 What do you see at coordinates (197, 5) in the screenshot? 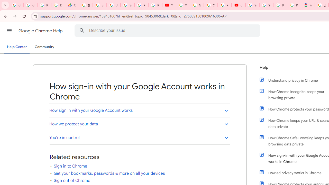
I see `Google Account Help` at bounding box center [197, 5].